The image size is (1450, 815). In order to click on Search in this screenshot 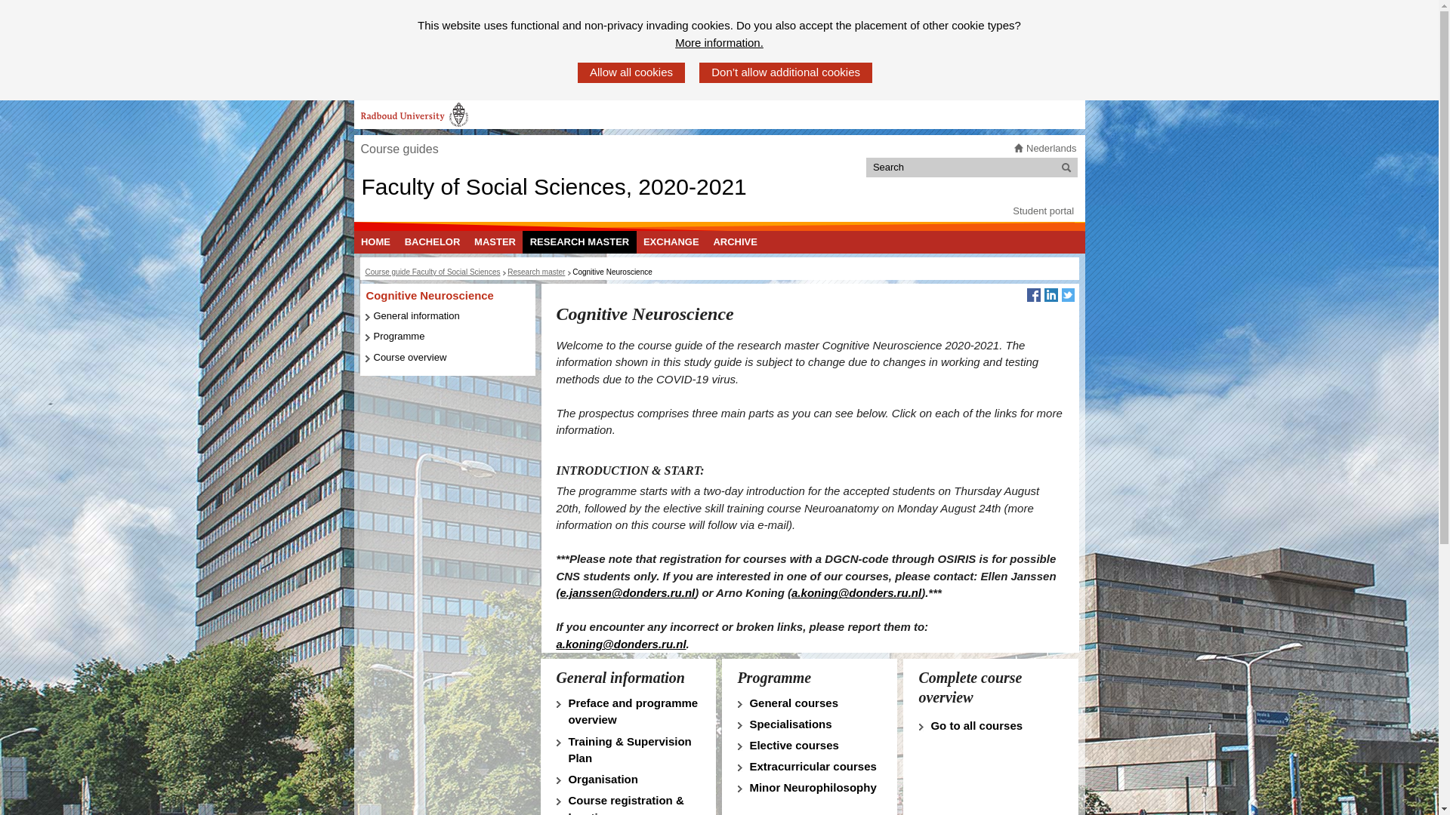, I will do `click(1066, 168)`.